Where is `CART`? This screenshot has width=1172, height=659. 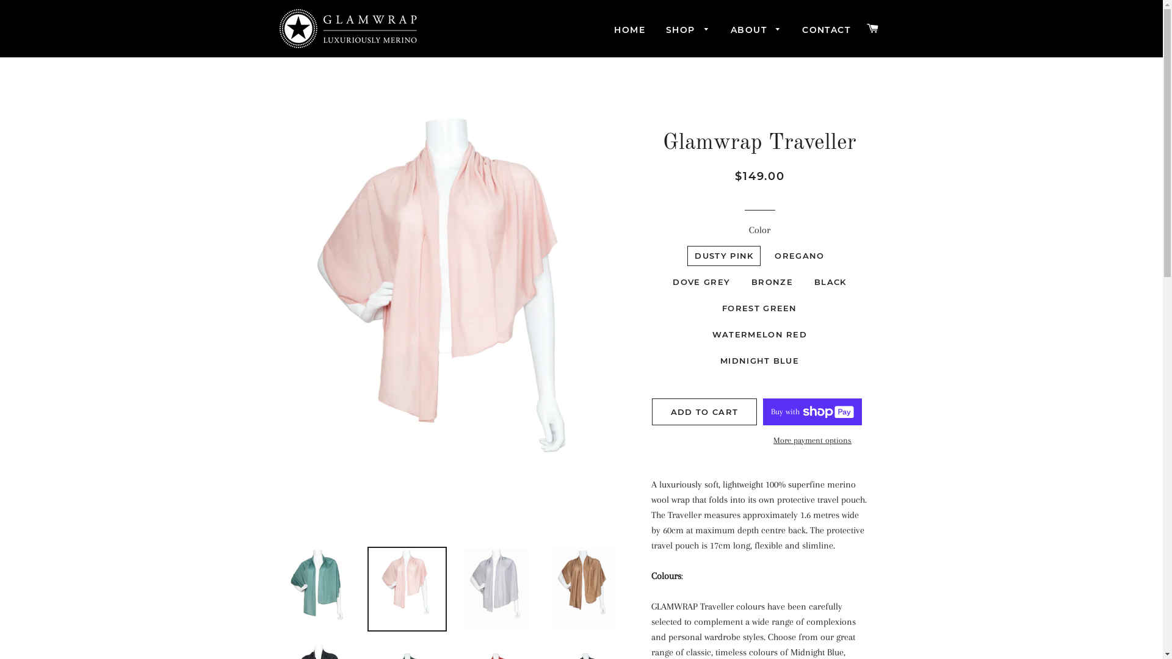 CART is located at coordinates (873, 29).